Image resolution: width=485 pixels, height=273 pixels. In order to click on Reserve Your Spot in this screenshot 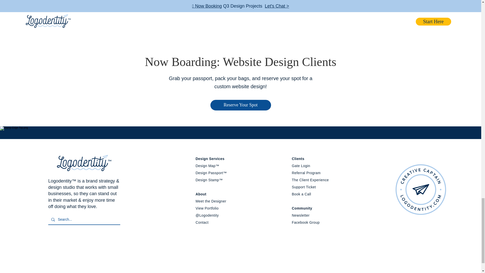, I will do `click(240, 105)`.